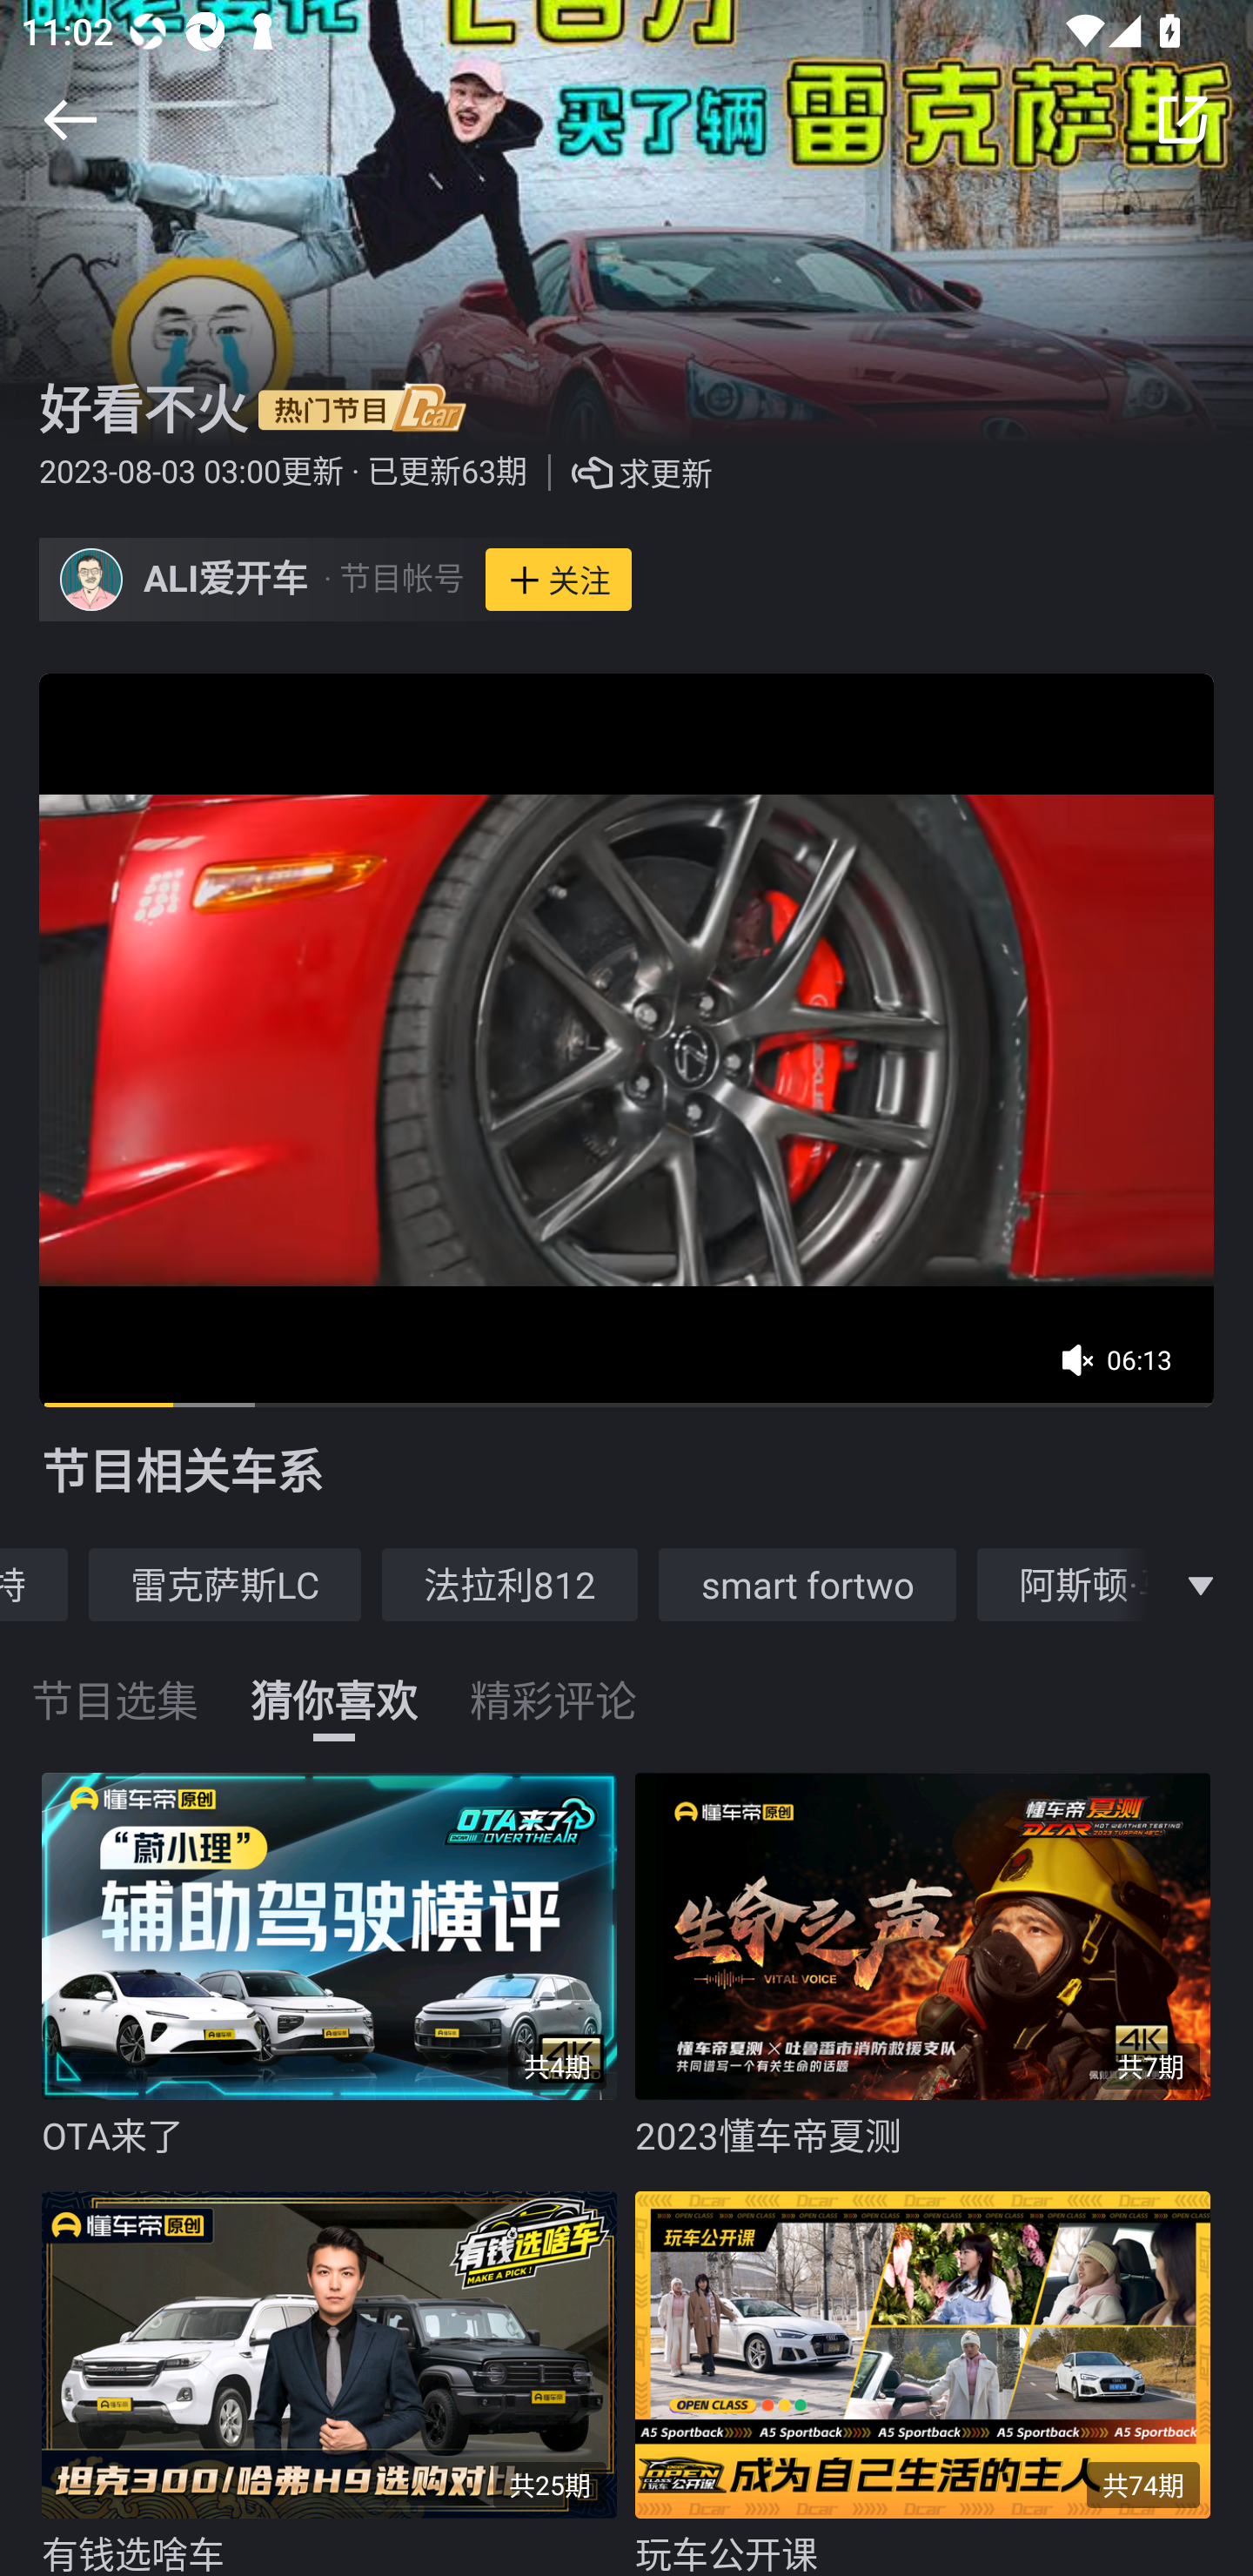  I want to click on  求更新, so click(620, 473).